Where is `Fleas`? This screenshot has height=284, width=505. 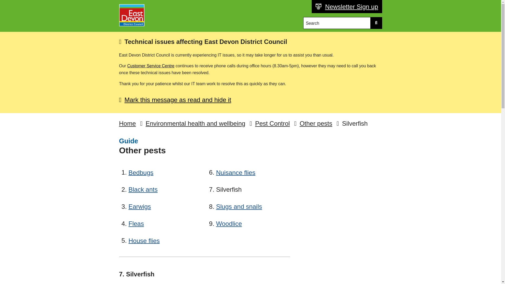
Fleas is located at coordinates (136, 224).